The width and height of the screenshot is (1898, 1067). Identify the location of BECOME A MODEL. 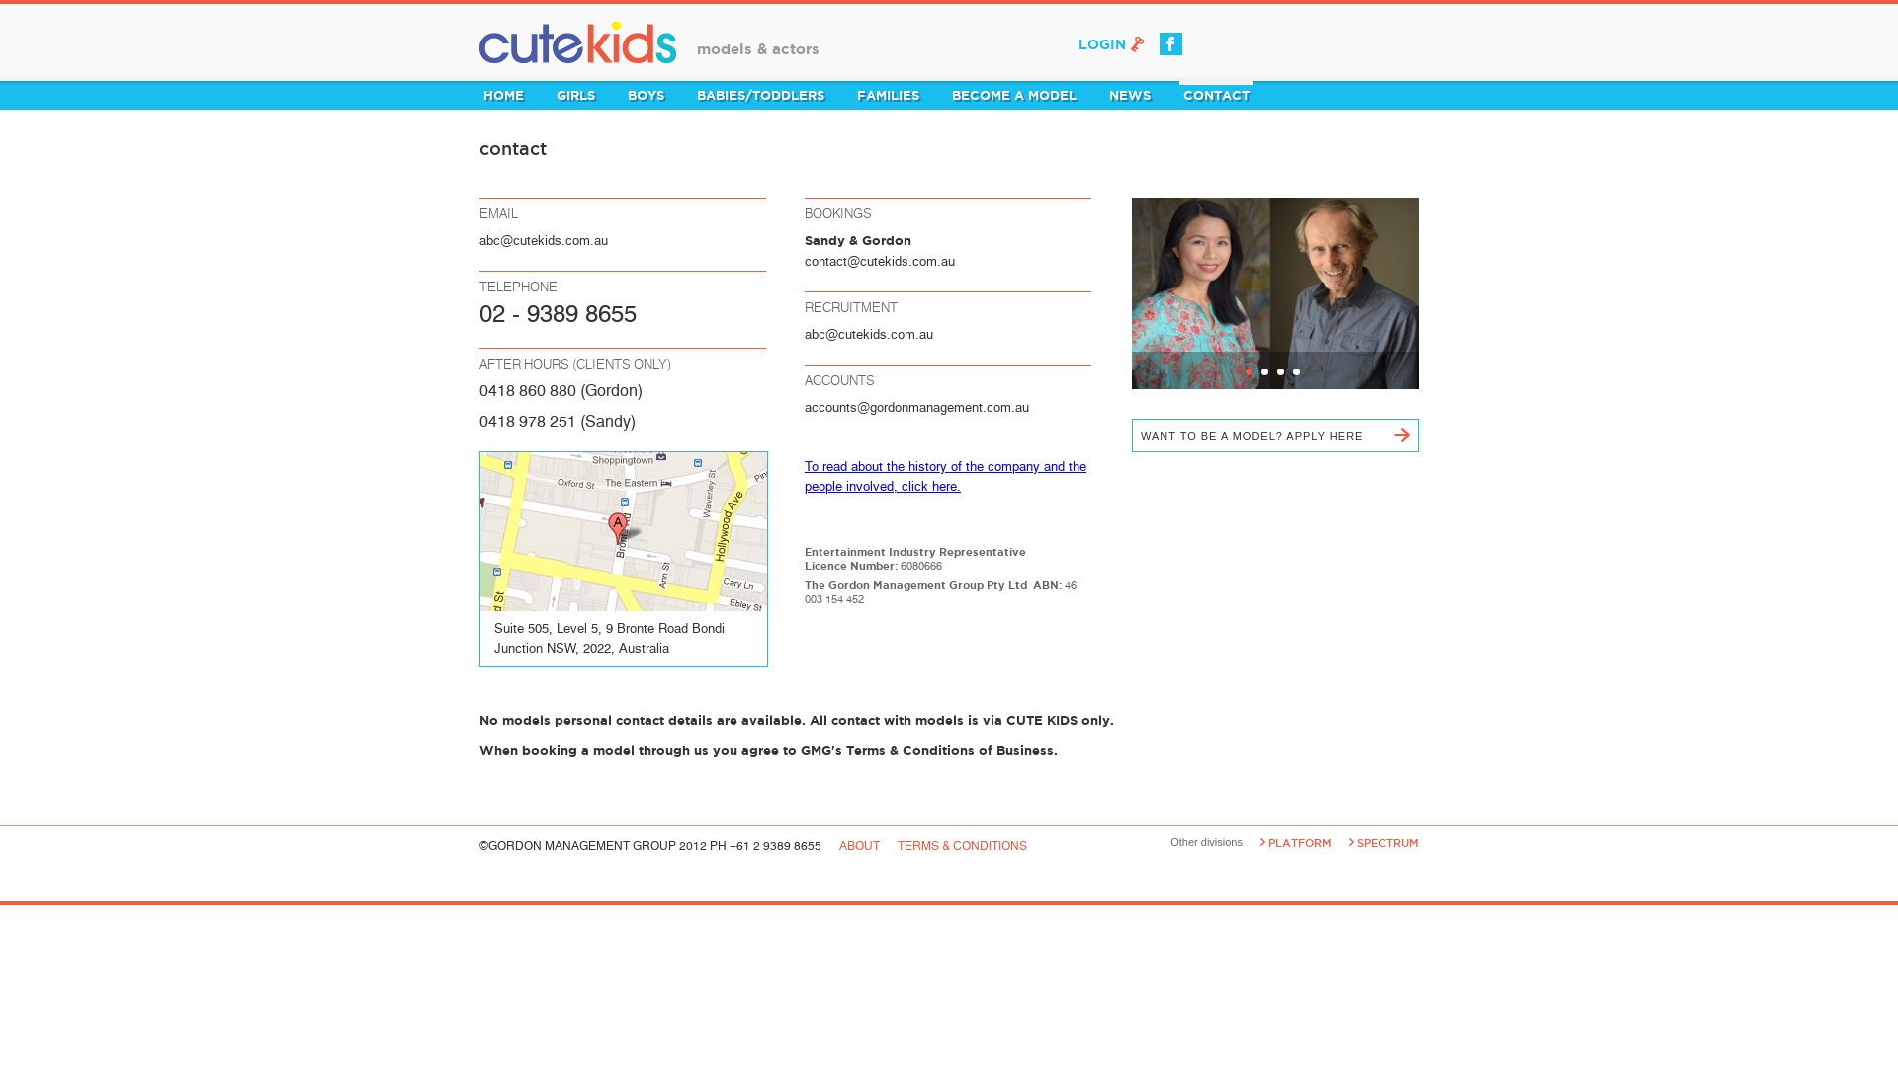
(1014, 95).